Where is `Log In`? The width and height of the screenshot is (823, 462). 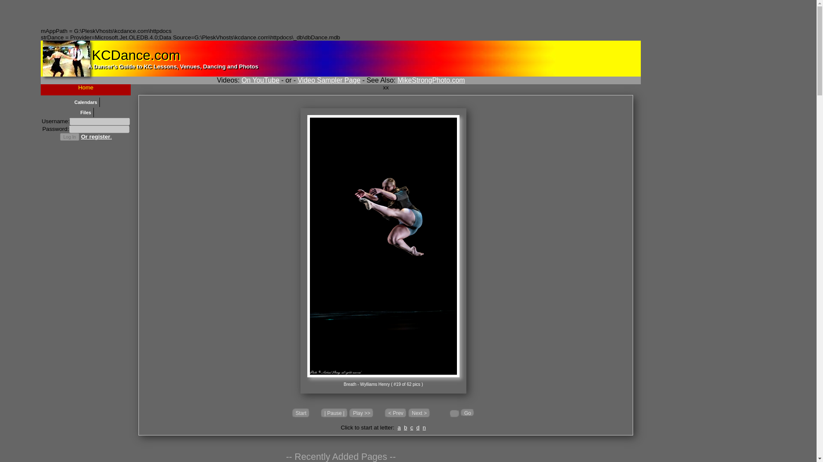 Log In is located at coordinates (70, 137).